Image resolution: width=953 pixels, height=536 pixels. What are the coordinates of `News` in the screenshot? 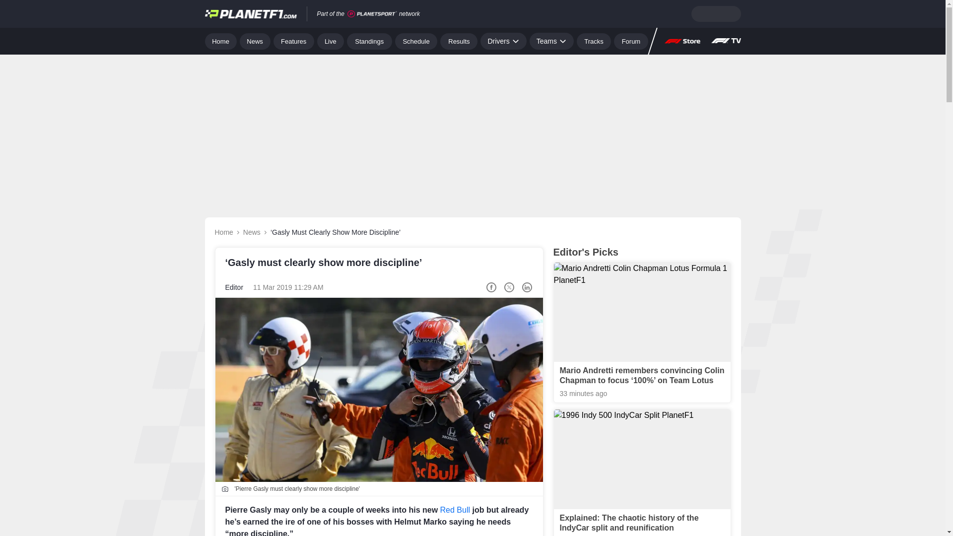 It's located at (255, 41).